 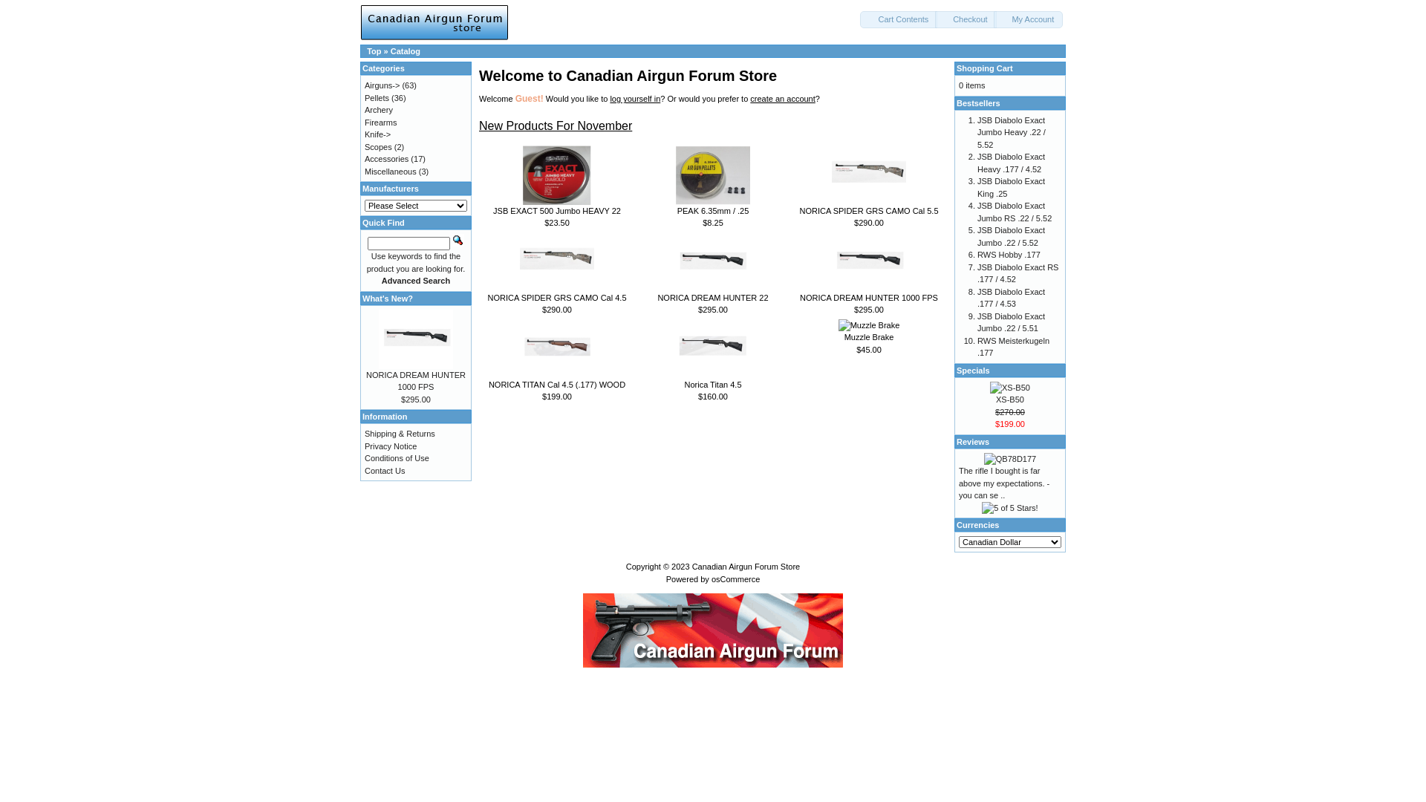 What do you see at coordinates (713, 630) in the screenshot?
I see `Canadian Airgun Forum` at bounding box center [713, 630].